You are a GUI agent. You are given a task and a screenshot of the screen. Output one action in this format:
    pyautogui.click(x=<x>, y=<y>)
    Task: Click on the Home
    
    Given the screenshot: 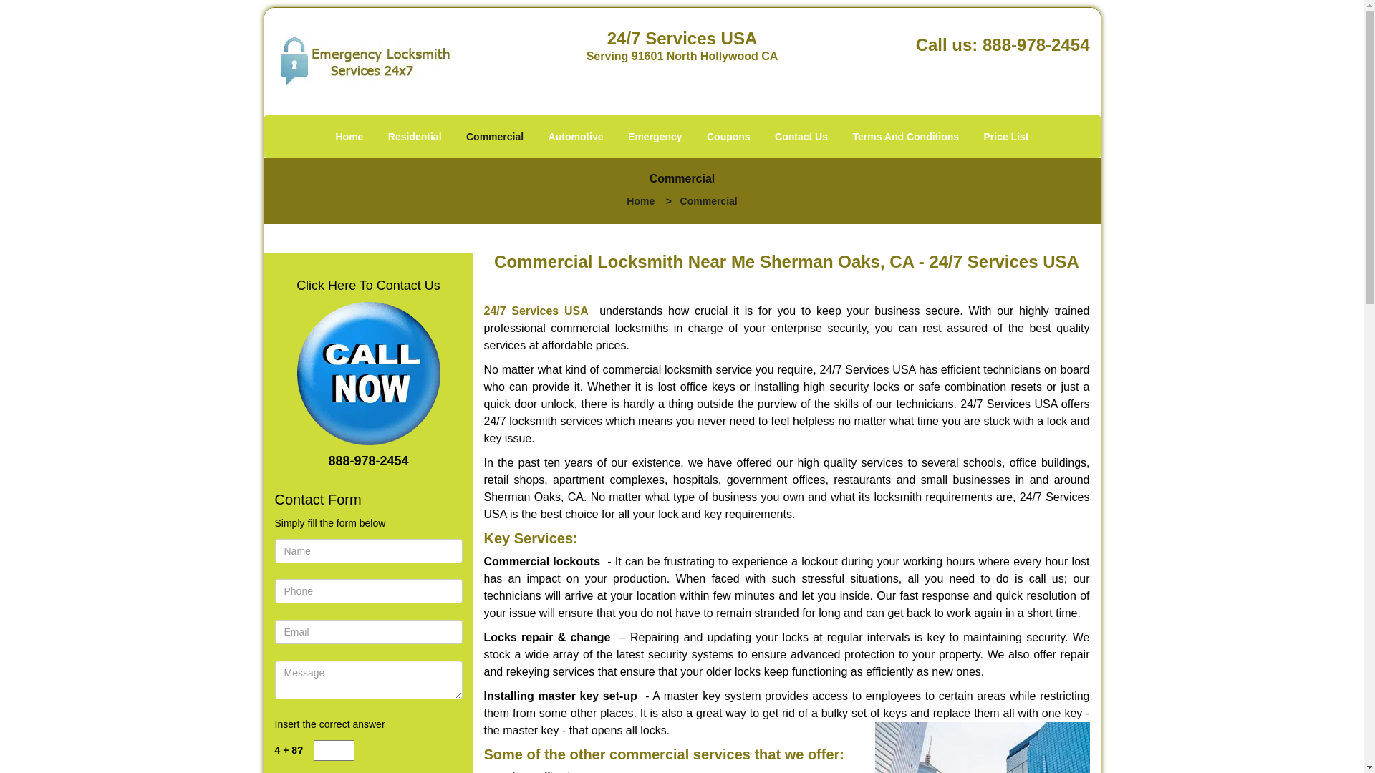 What is the action you would take?
    pyautogui.click(x=349, y=137)
    